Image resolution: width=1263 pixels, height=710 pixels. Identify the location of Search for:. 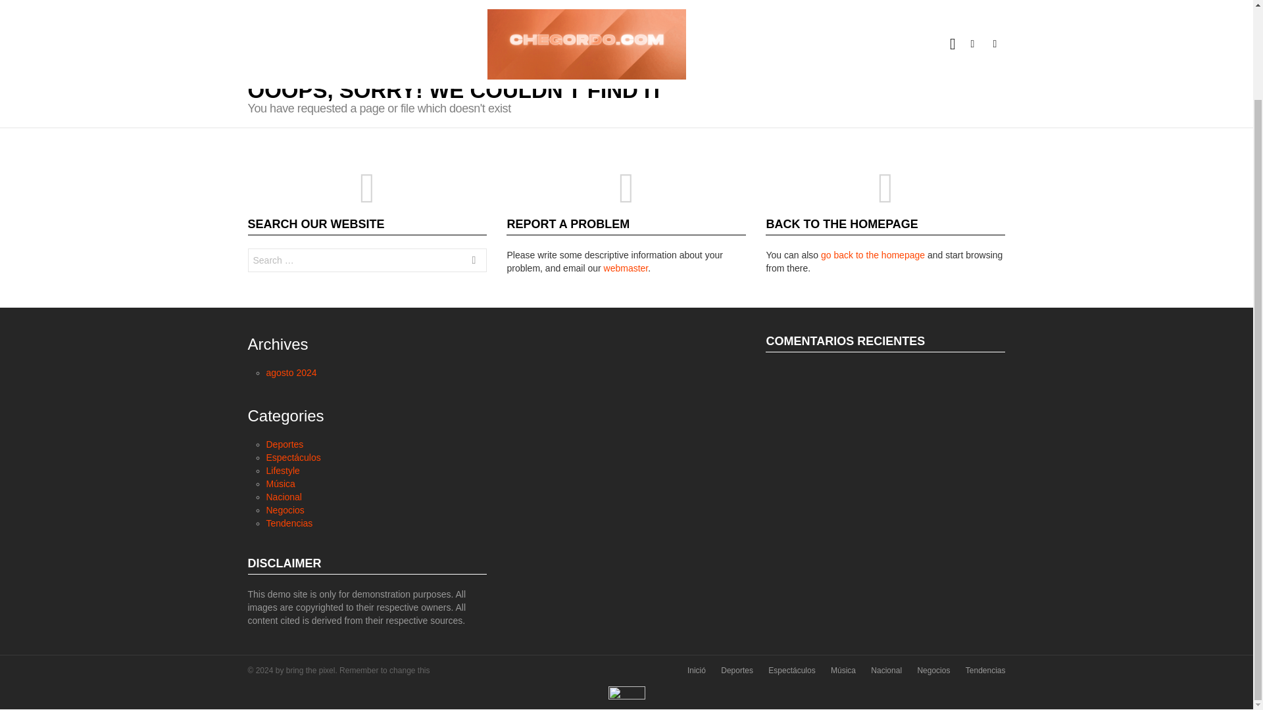
(367, 260).